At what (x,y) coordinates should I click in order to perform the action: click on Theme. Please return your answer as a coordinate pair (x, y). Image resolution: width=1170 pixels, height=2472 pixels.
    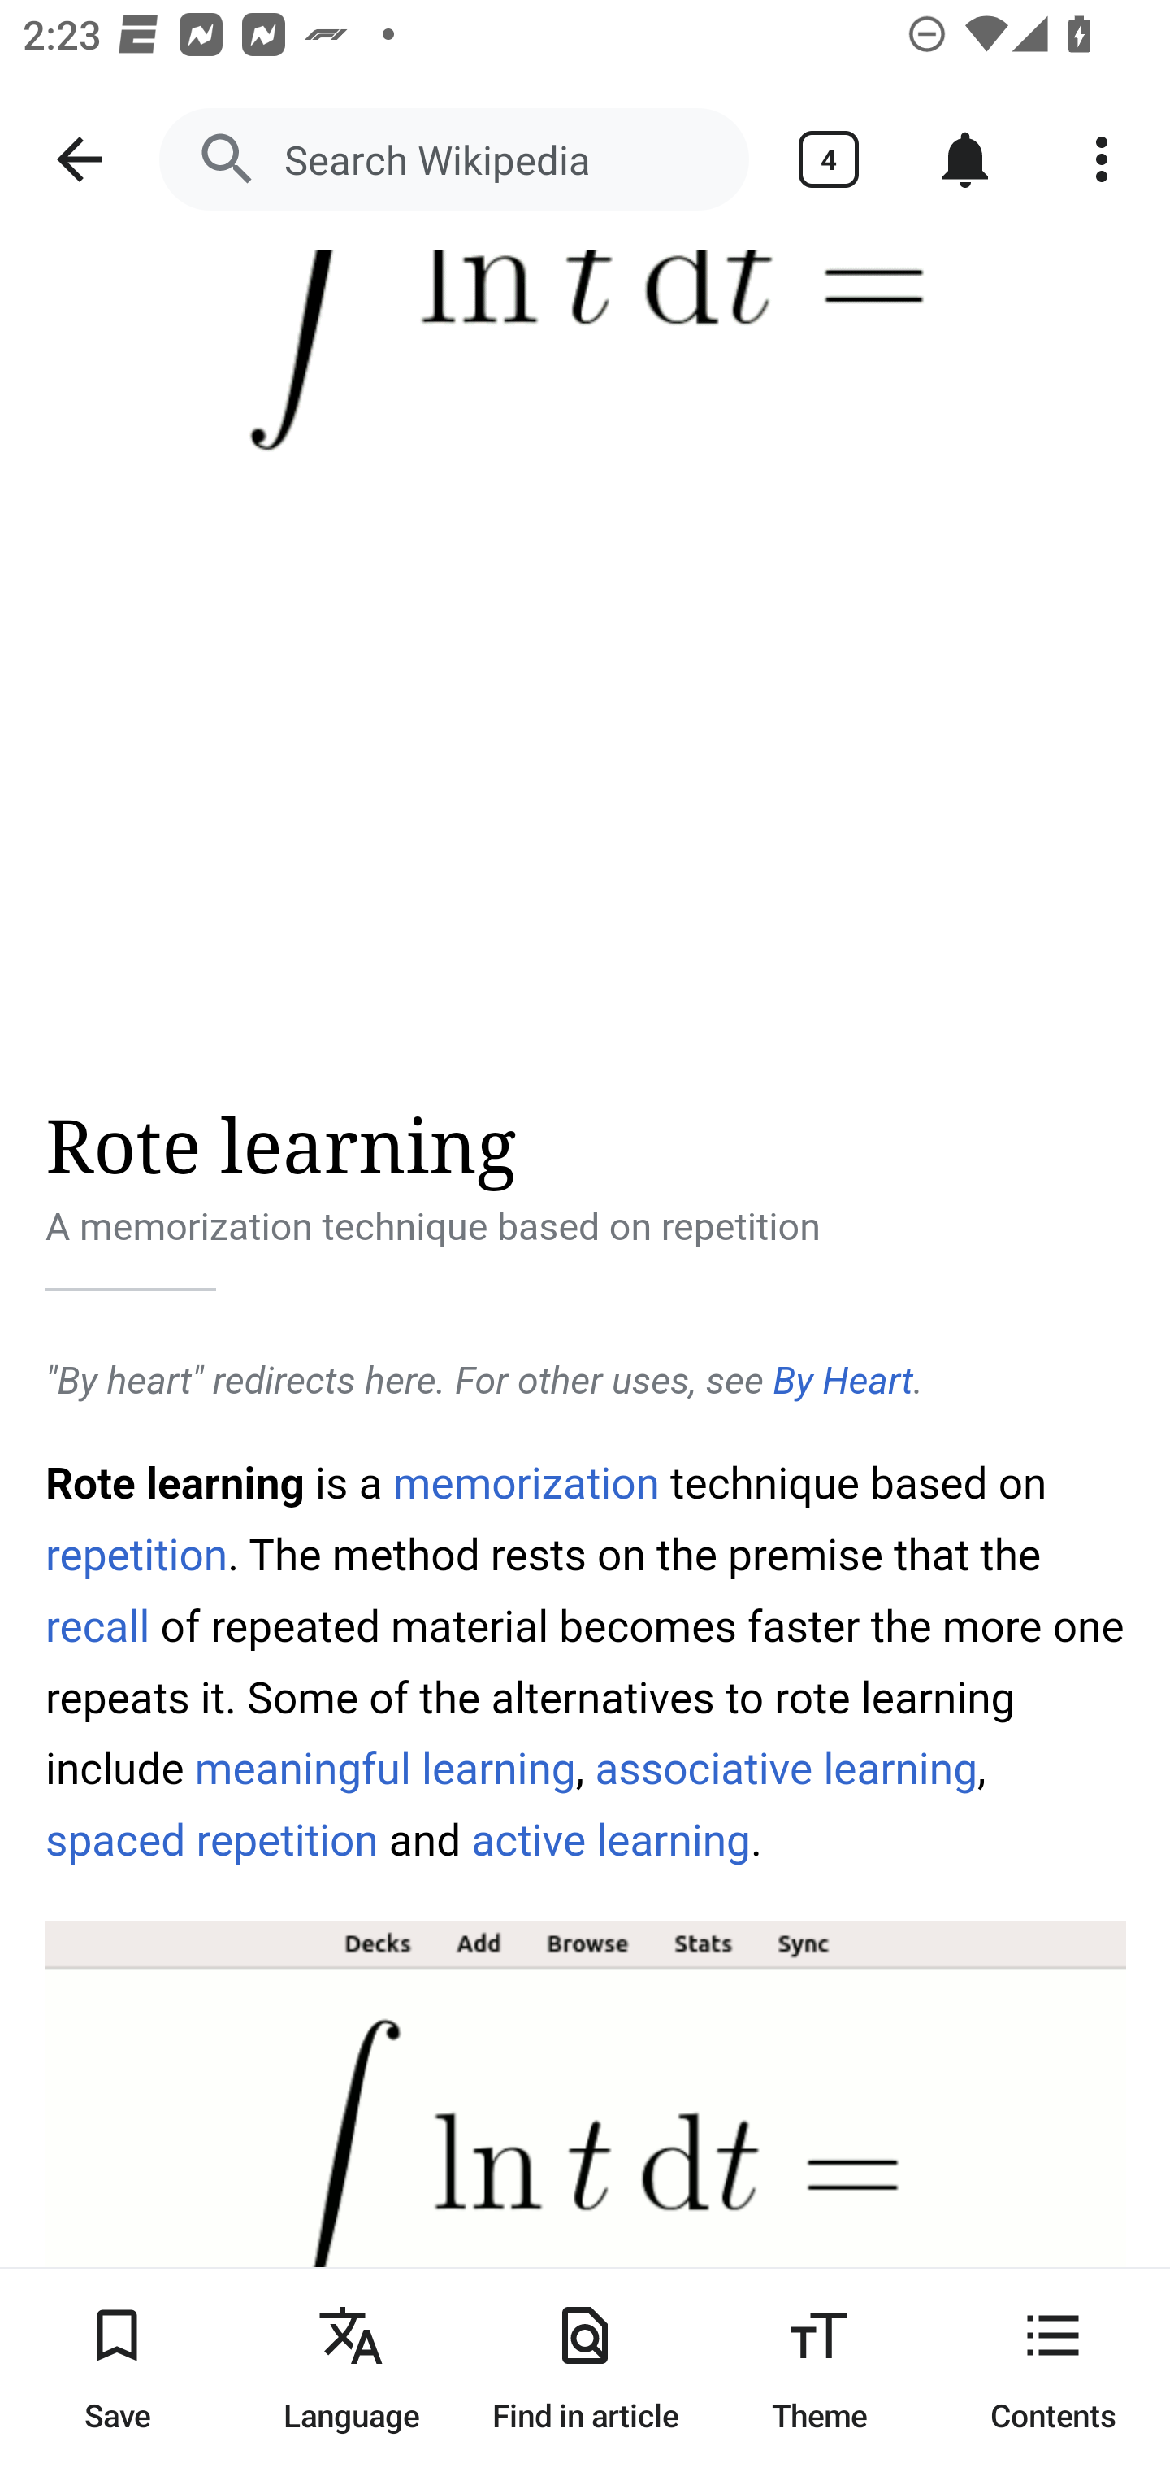
    Looking at the image, I should click on (819, 2370).